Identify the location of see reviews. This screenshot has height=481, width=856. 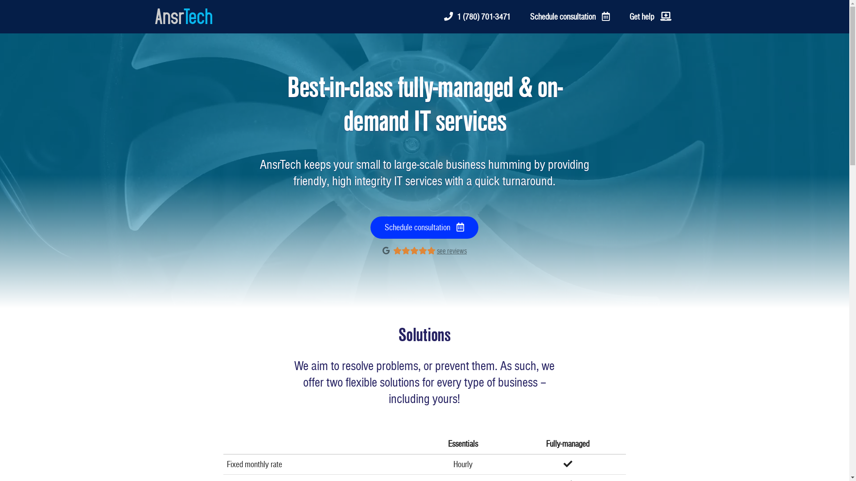
(452, 251).